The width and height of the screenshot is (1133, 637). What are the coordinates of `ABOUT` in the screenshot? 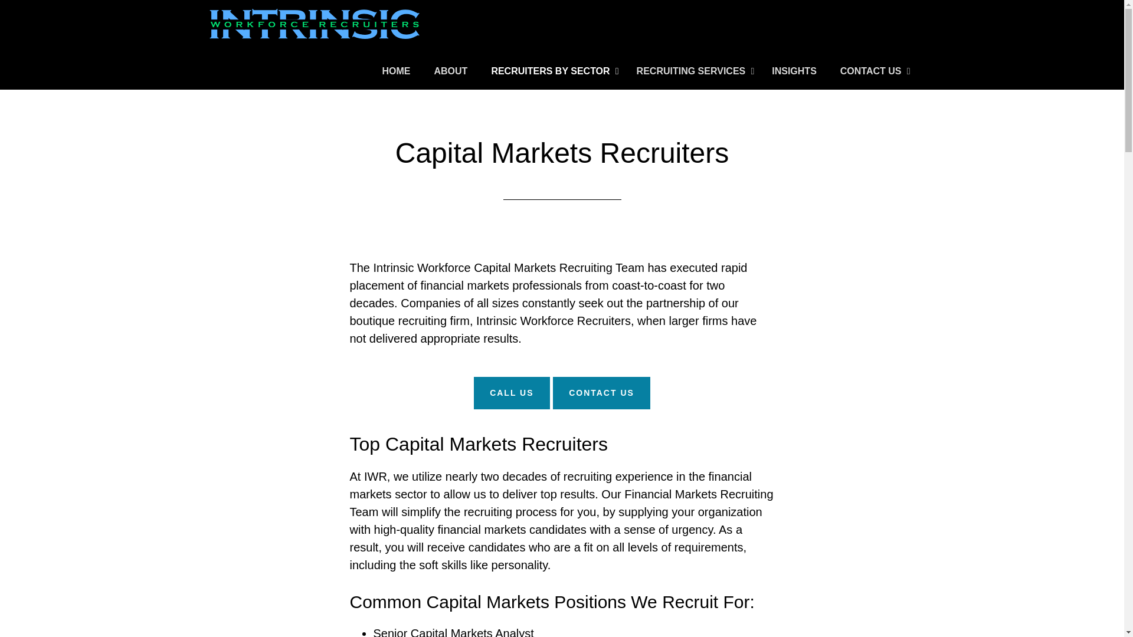 It's located at (451, 71).